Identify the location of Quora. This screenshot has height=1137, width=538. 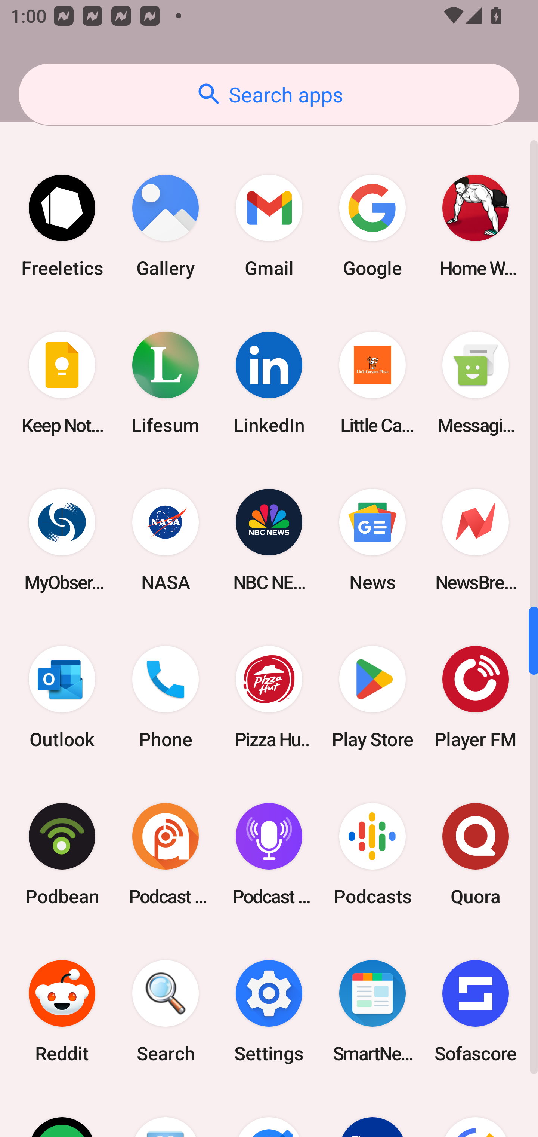
(476, 853).